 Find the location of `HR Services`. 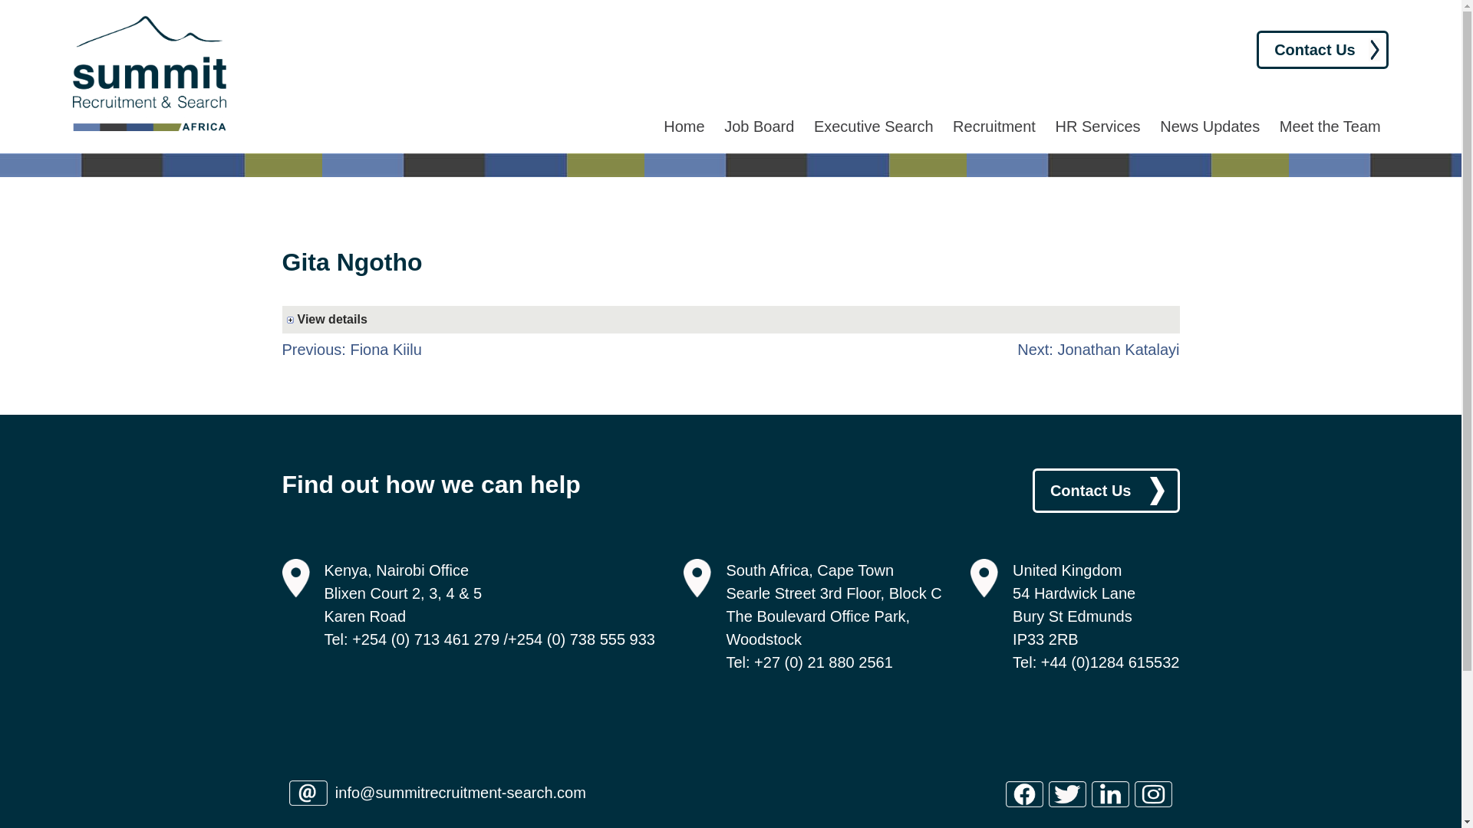

HR Services is located at coordinates (1097, 127).